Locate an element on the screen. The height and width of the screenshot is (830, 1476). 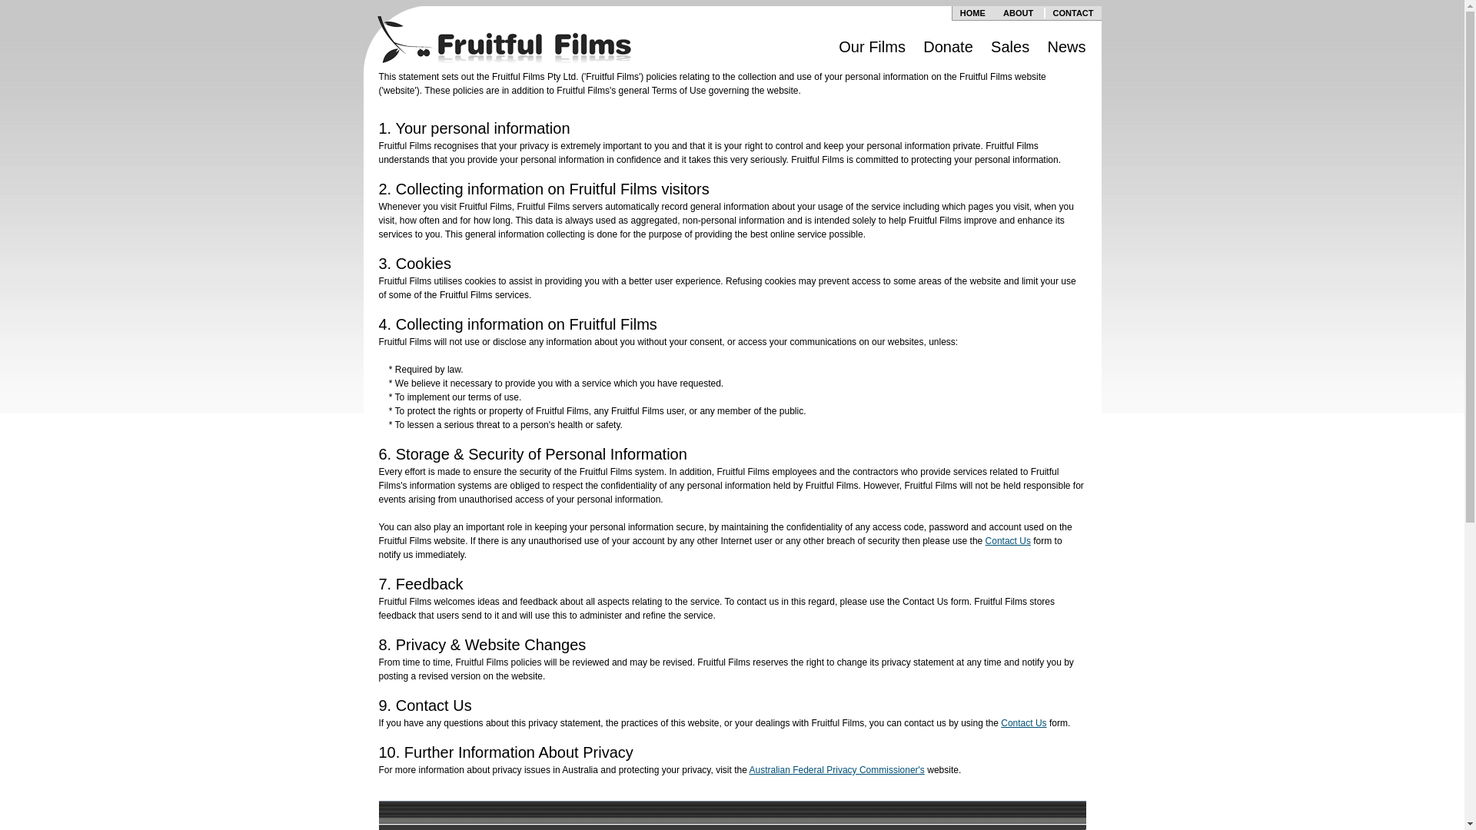
Australian Federal Privacy Commissioner's is located at coordinates (836, 770).